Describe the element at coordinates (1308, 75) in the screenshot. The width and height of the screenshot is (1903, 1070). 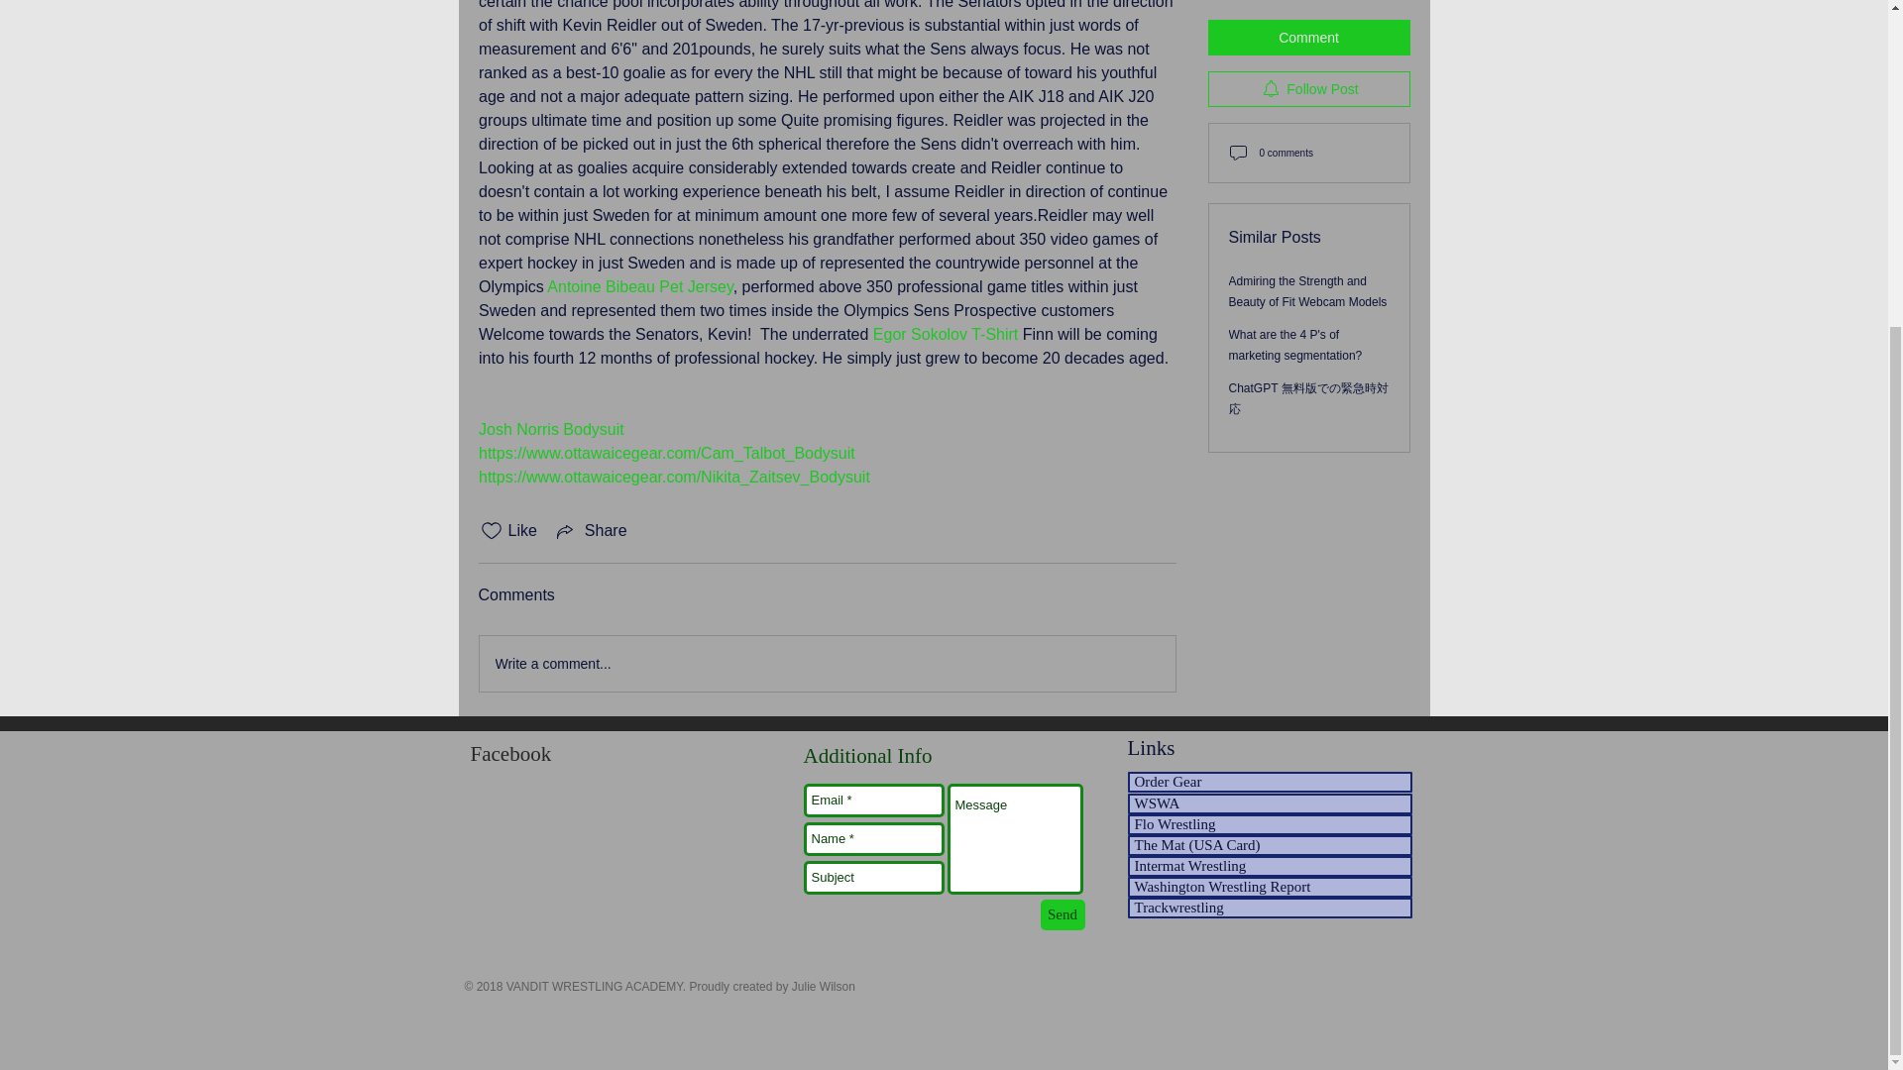
I see `Admiring the Strength and Beauty of Fit Webcam Models` at that location.